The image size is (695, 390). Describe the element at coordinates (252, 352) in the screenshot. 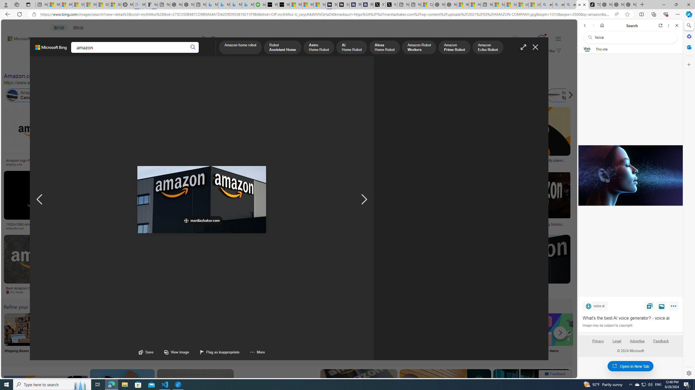

I see `More` at that location.